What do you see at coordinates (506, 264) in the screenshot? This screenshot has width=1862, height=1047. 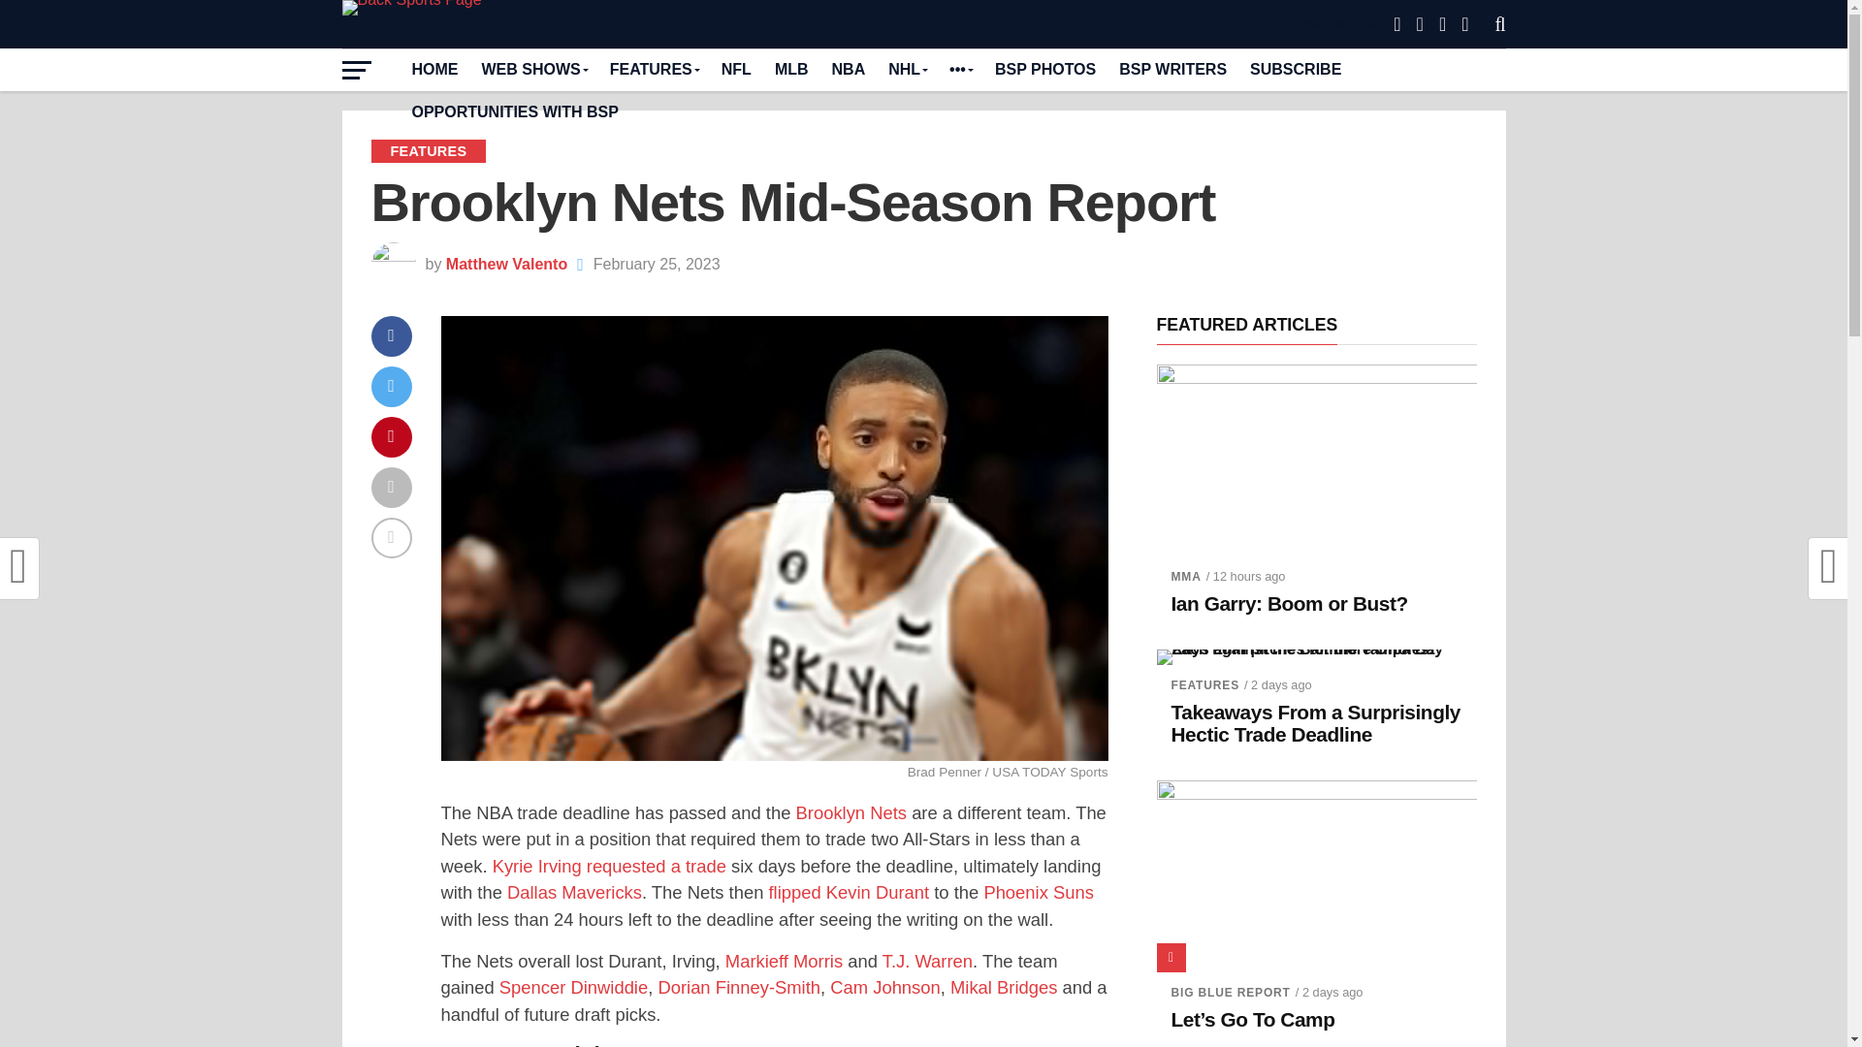 I see `Posts by Matthew Valento` at bounding box center [506, 264].